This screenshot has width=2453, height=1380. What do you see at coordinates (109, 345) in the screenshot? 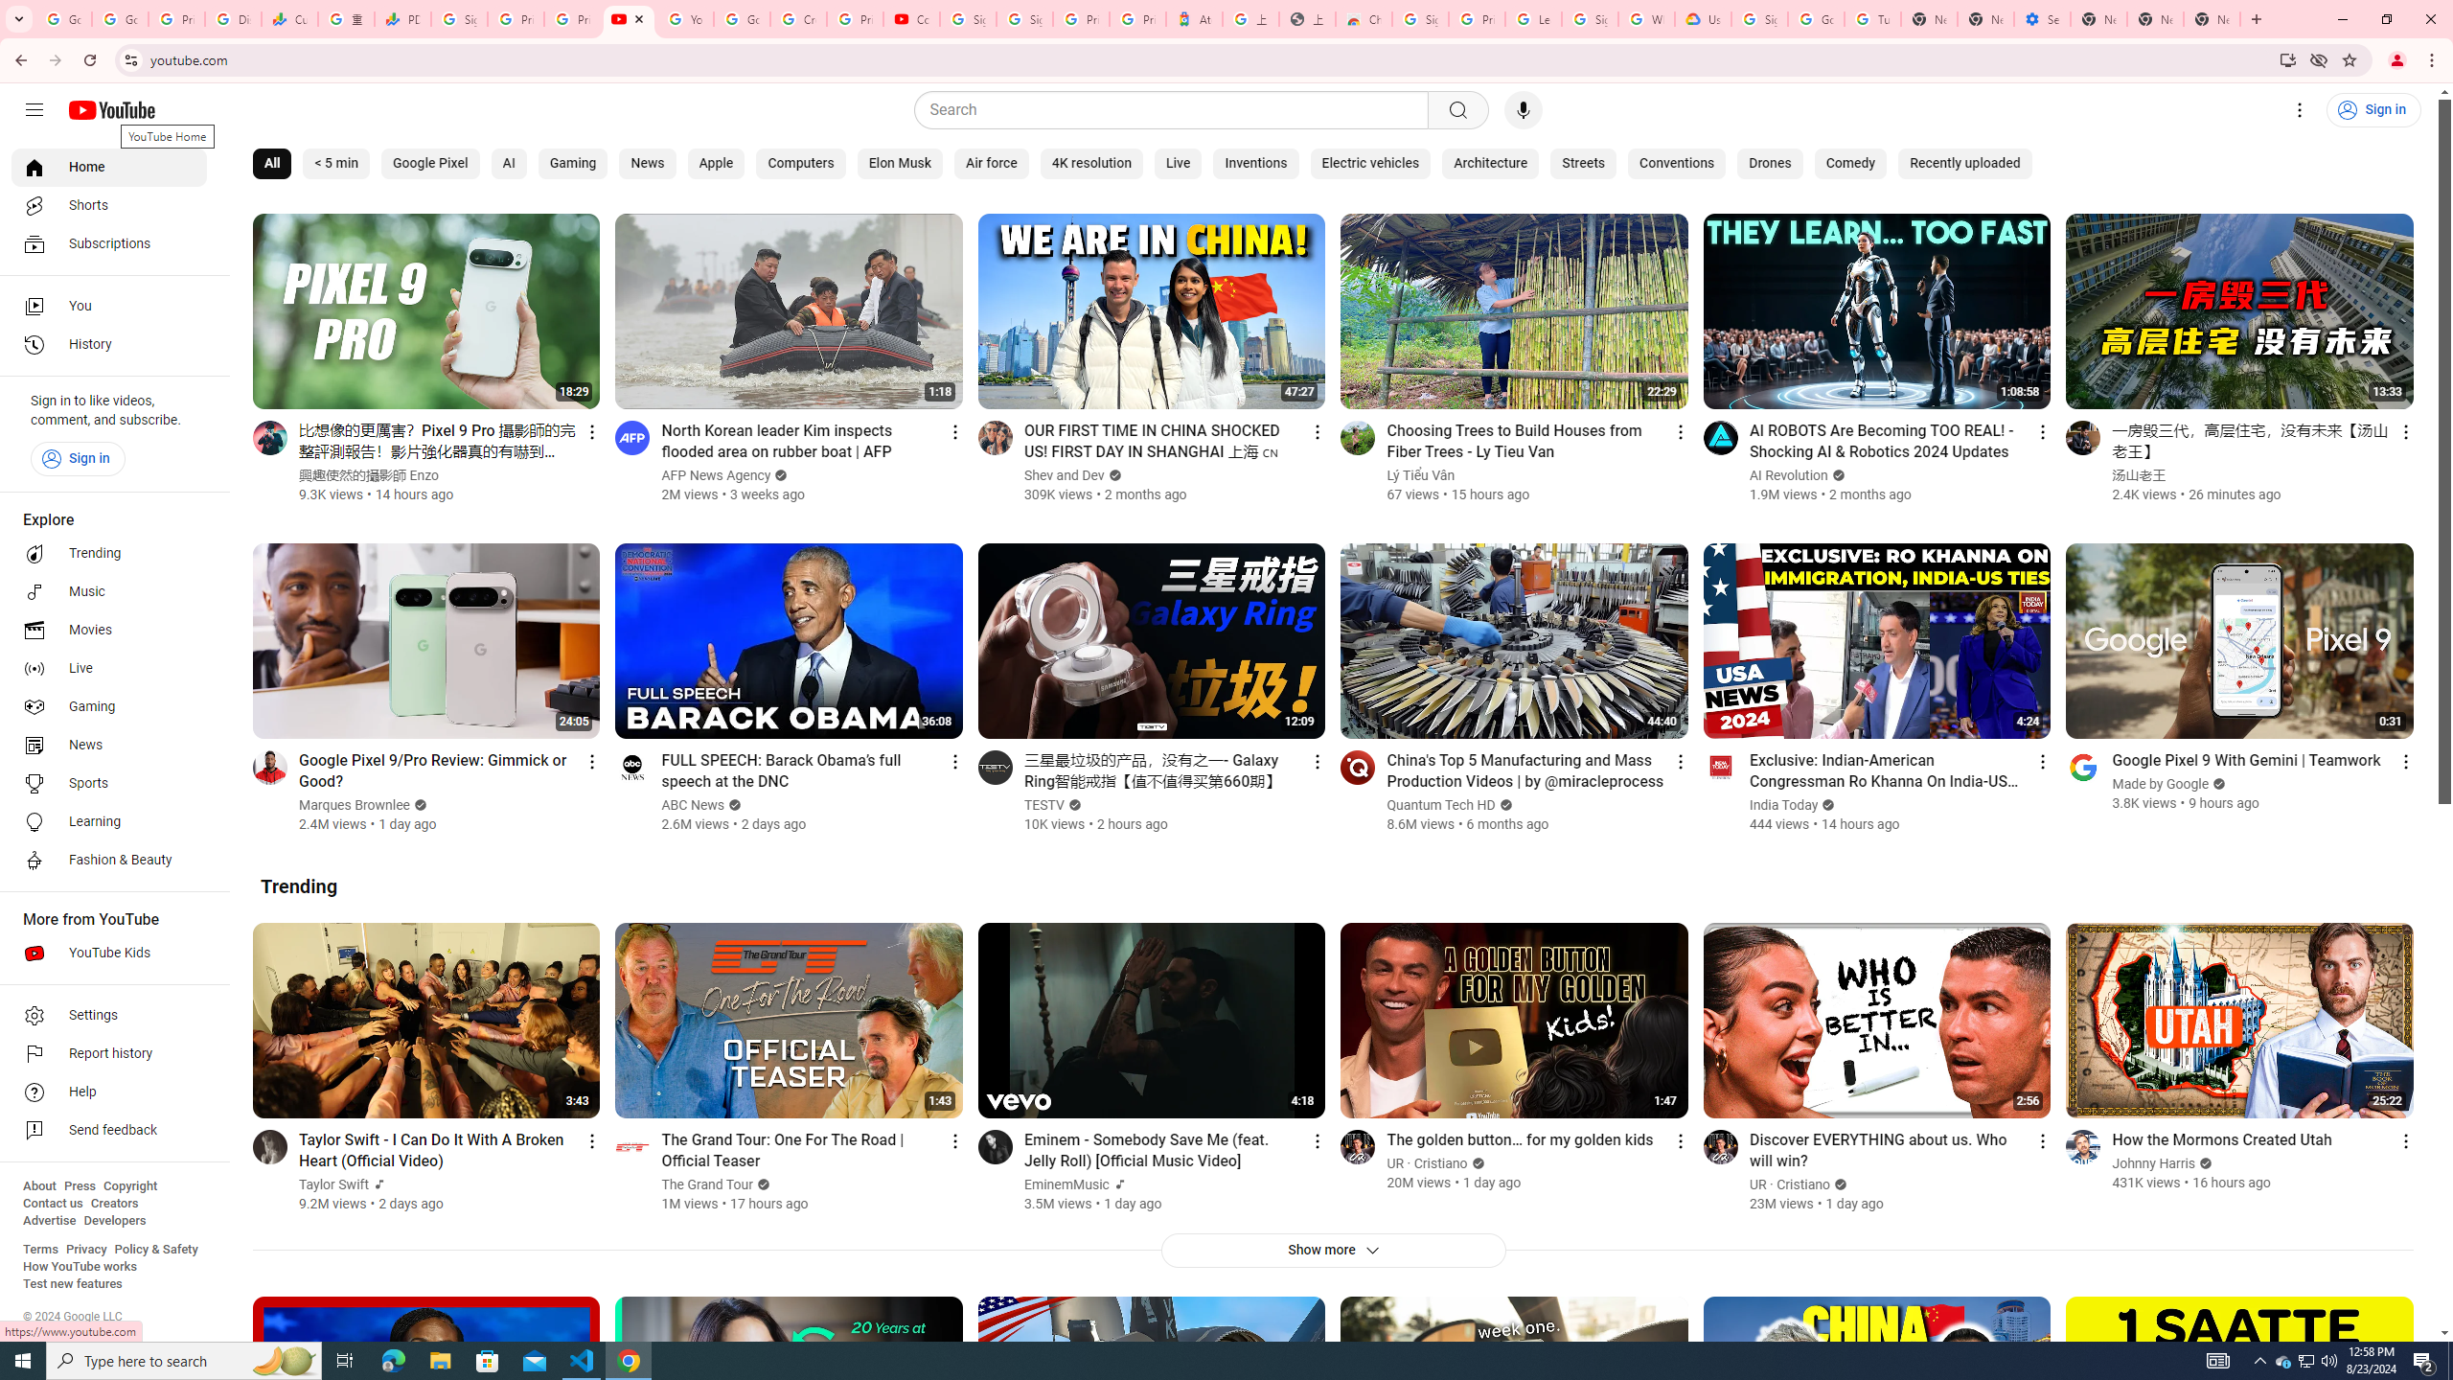
I see `History` at bounding box center [109, 345].